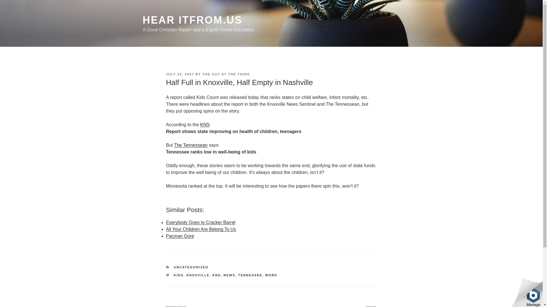  What do you see at coordinates (180, 236) in the screenshot?
I see `Pacman Gore` at bounding box center [180, 236].